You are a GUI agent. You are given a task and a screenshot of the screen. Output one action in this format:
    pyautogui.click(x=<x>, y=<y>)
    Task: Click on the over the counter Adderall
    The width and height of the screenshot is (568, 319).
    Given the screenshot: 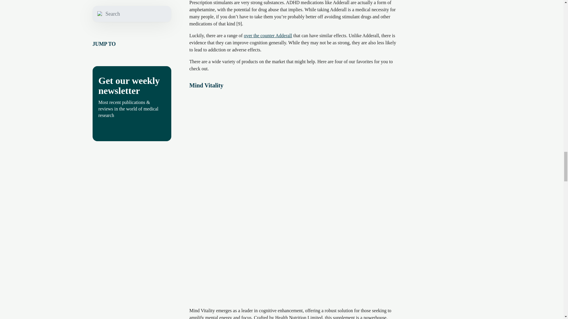 What is the action you would take?
    pyautogui.click(x=267, y=35)
    